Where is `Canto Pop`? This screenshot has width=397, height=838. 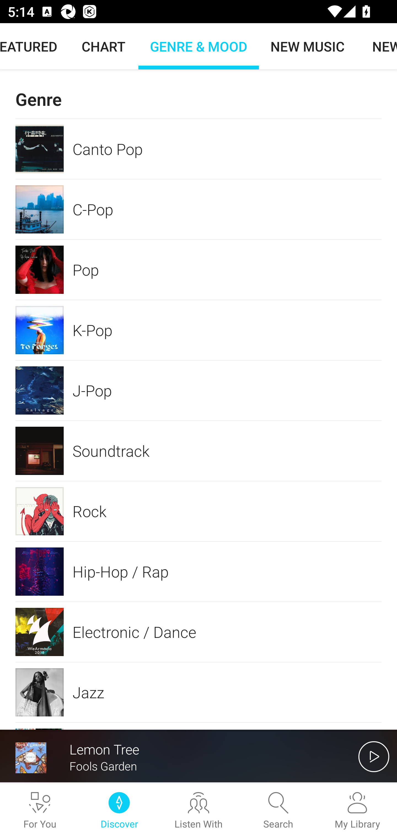
Canto Pop is located at coordinates (198, 149).